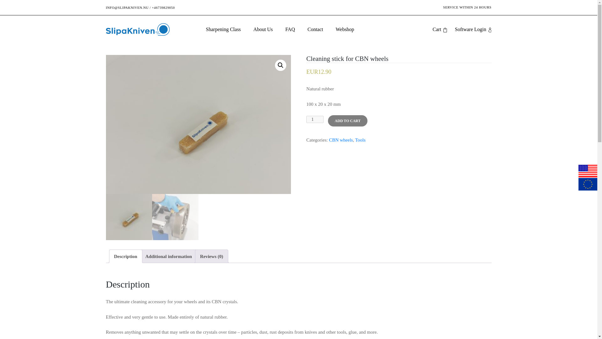  Describe the element at coordinates (263, 30) in the screenshot. I see `About Us` at that location.